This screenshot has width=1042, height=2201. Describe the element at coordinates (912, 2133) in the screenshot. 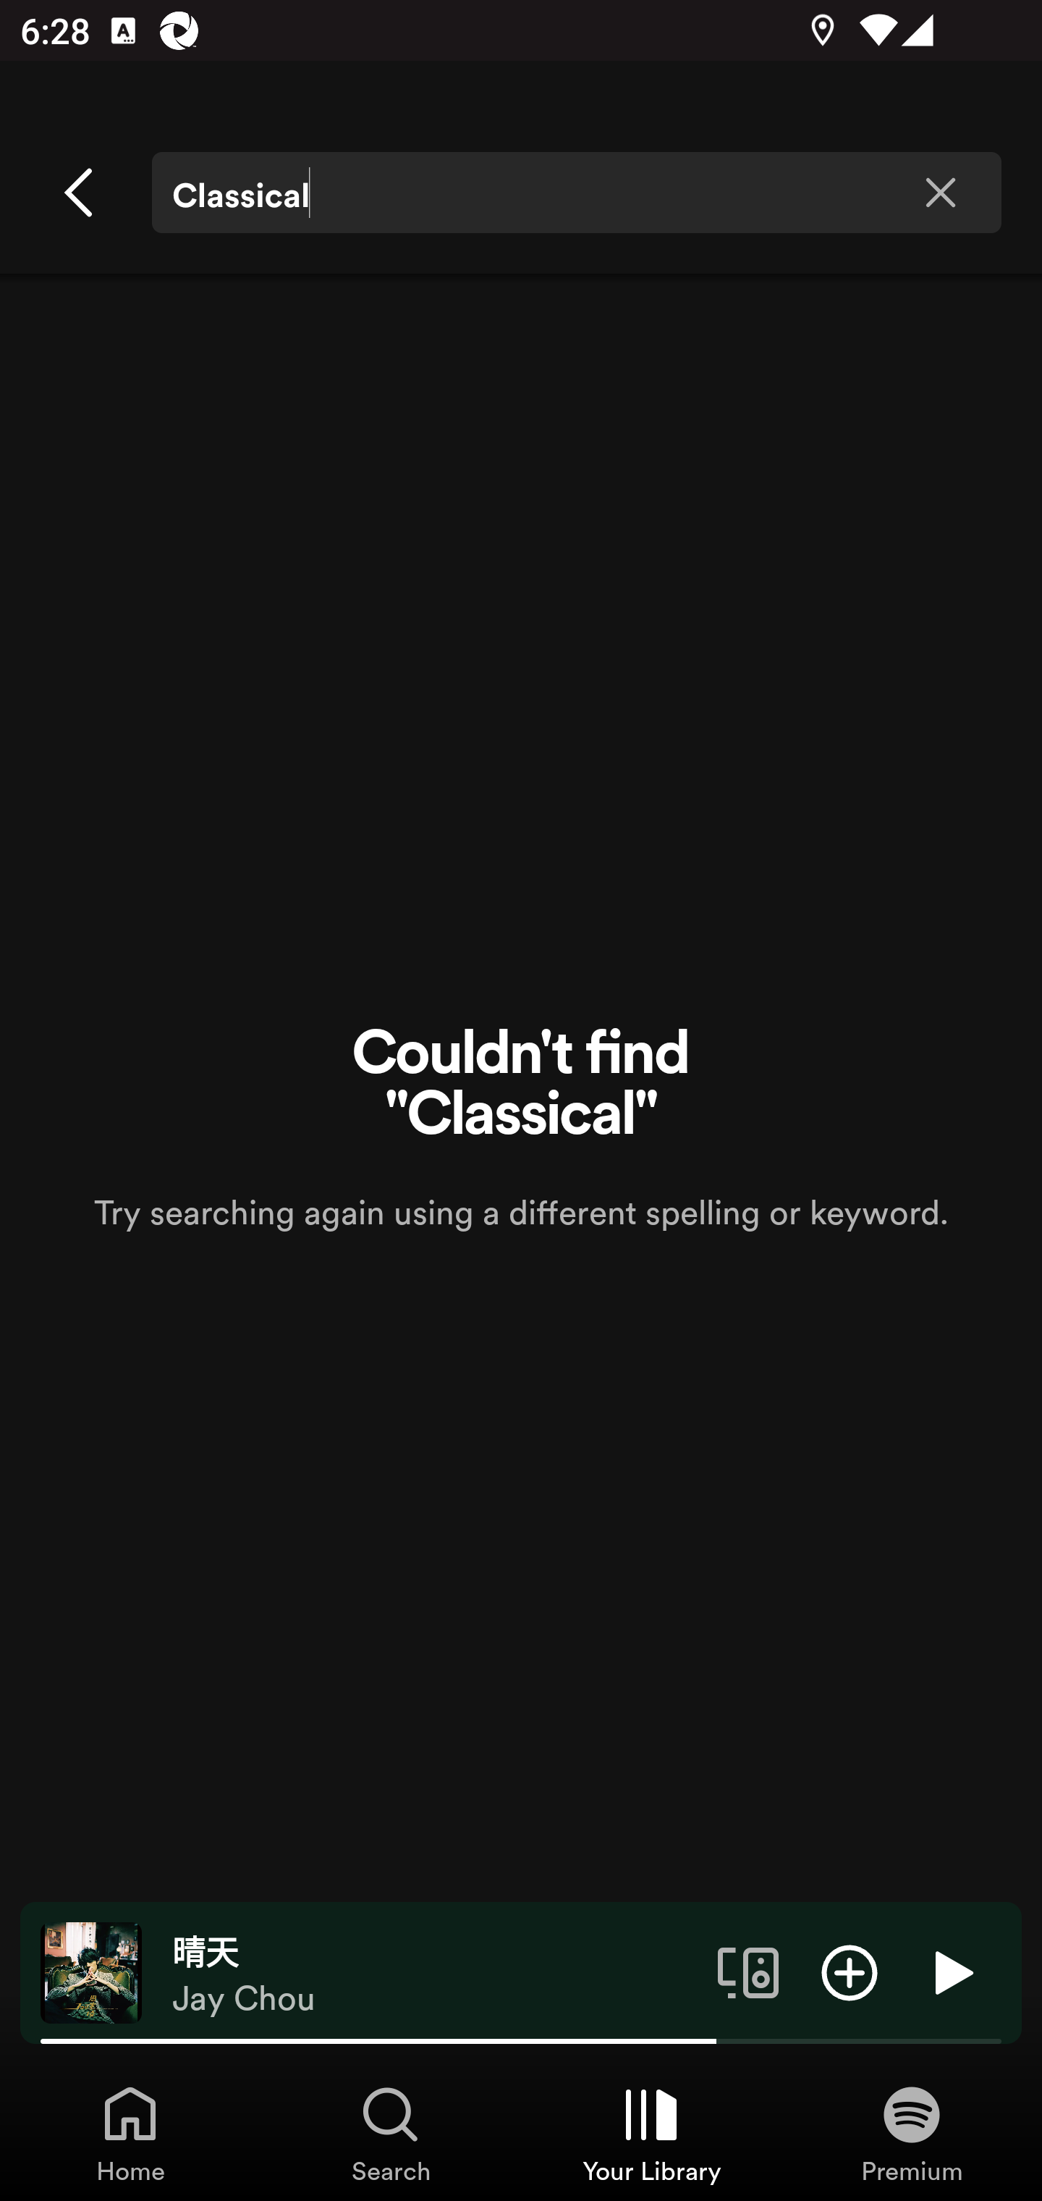

I see `Premium, Tab 4 of 4 Premium Premium` at that location.